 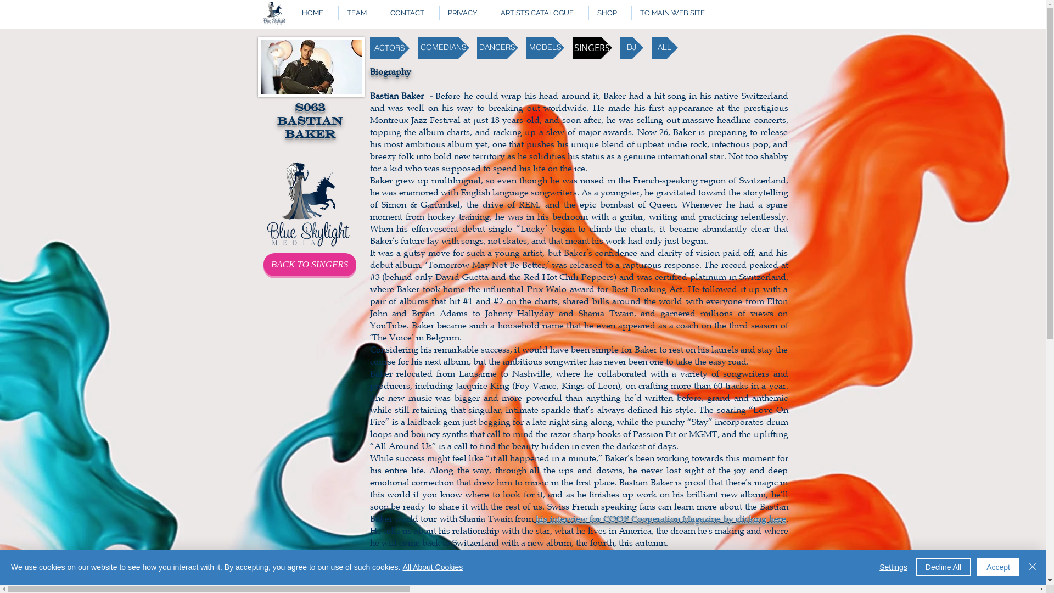 What do you see at coordinates (998, 567) in the screenshot?
I see `Accept` at bounding box center [998, 567].